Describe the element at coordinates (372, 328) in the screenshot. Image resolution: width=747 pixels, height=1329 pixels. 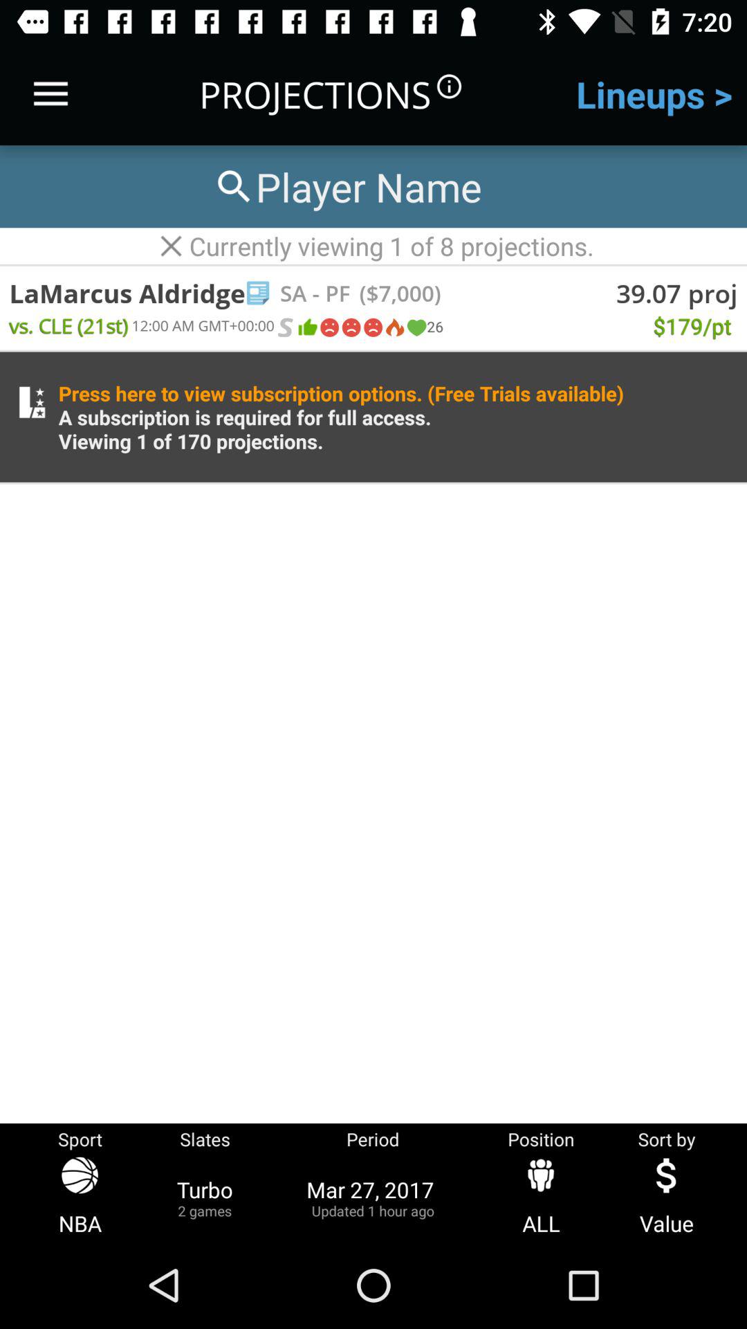
I see `select the icon below the  symbol` at that location.